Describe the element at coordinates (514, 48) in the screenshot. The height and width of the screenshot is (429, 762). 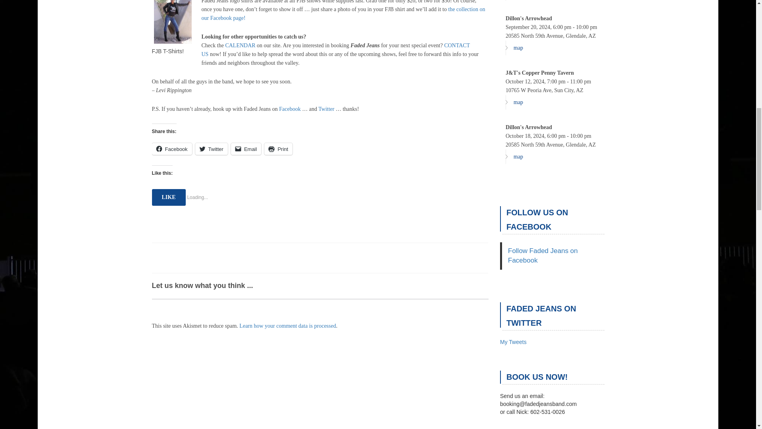
I see `map` at that location.